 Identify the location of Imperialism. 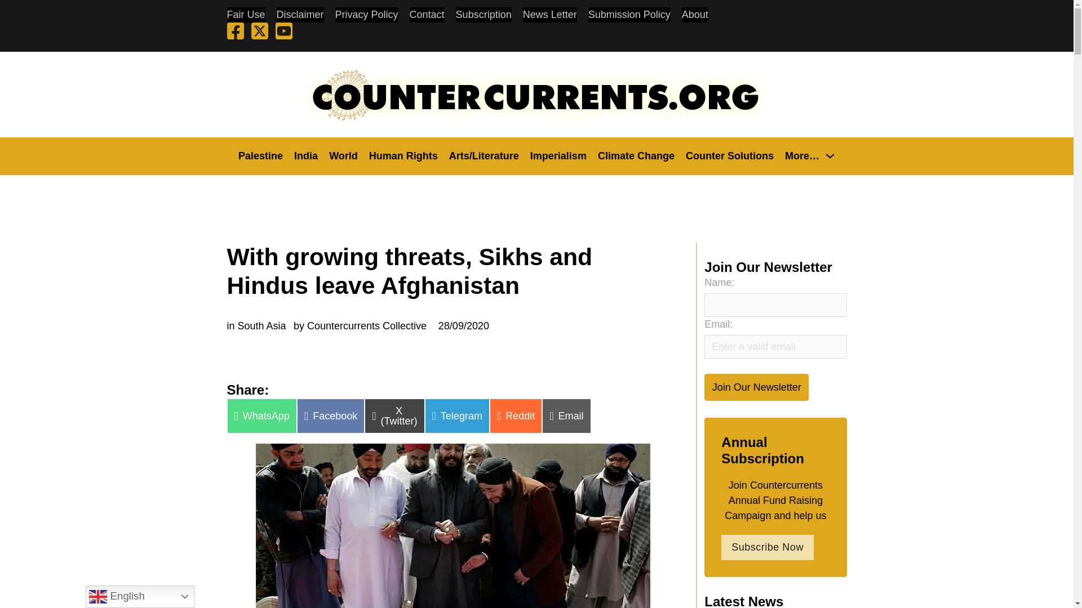
(558, 155).